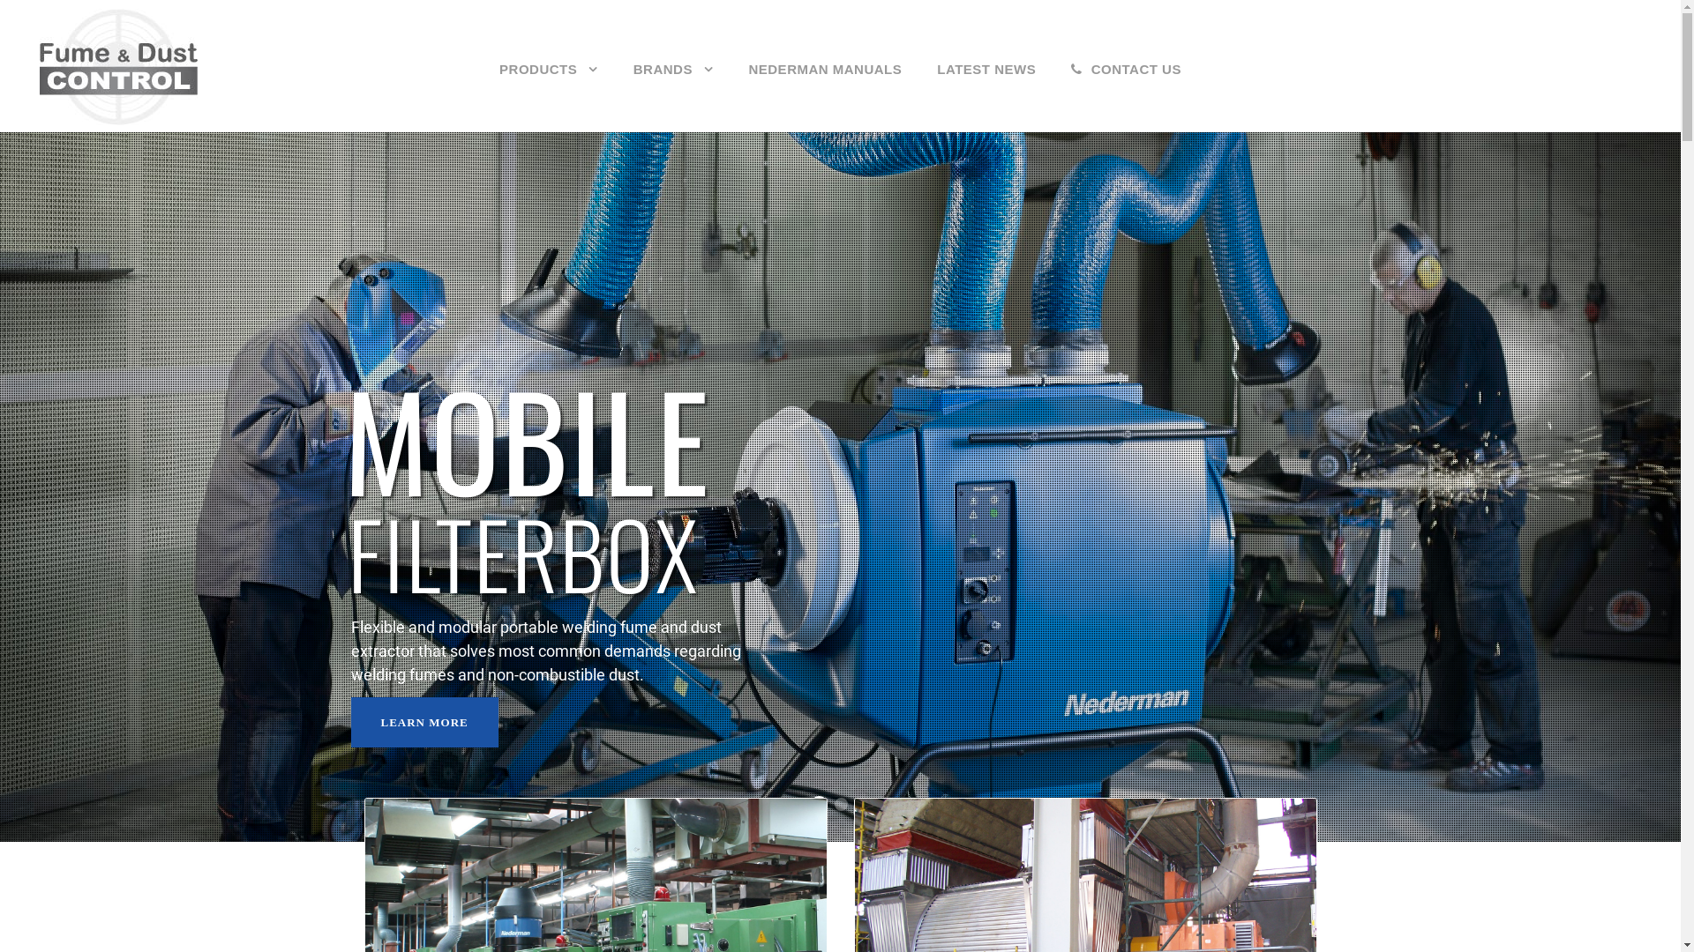  I want to click on Fume and Dust, so click(118, 67).